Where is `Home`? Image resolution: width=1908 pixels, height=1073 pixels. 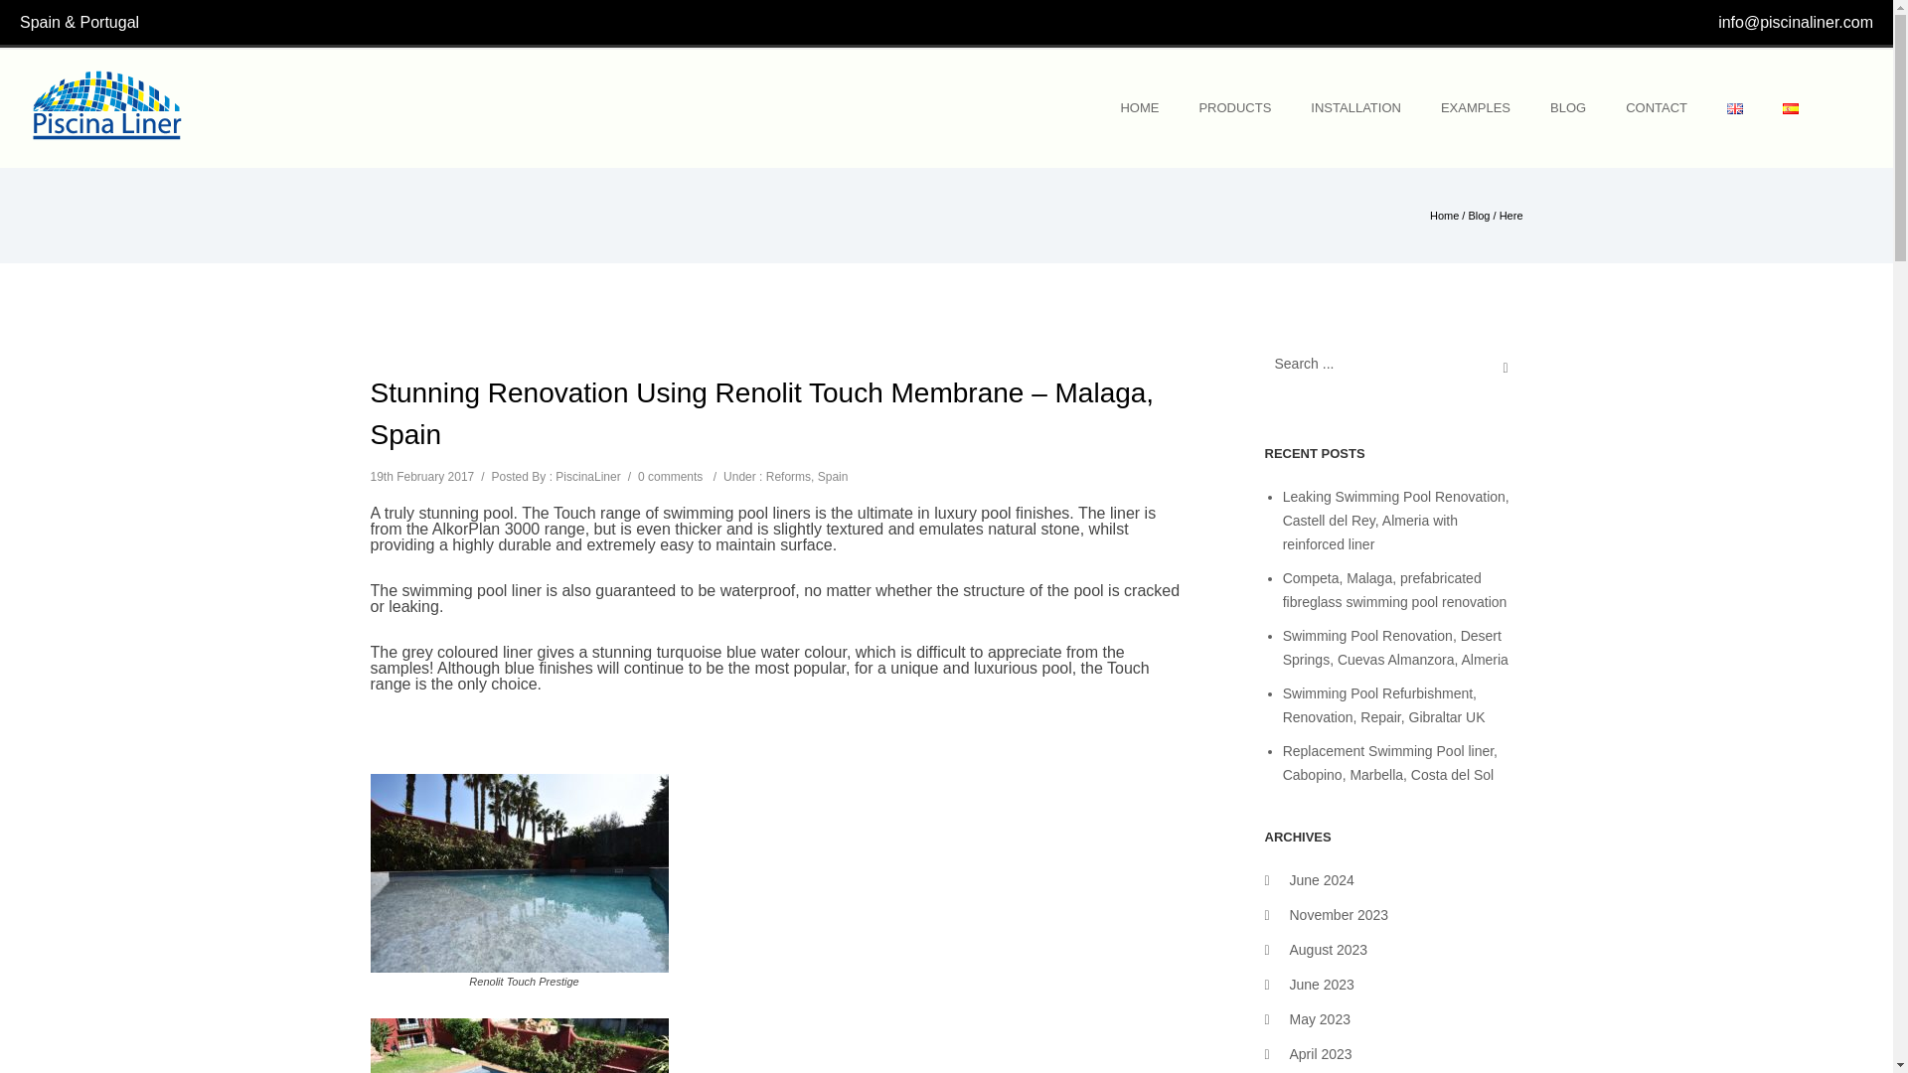
Home is located at coordinates (1139, 107).